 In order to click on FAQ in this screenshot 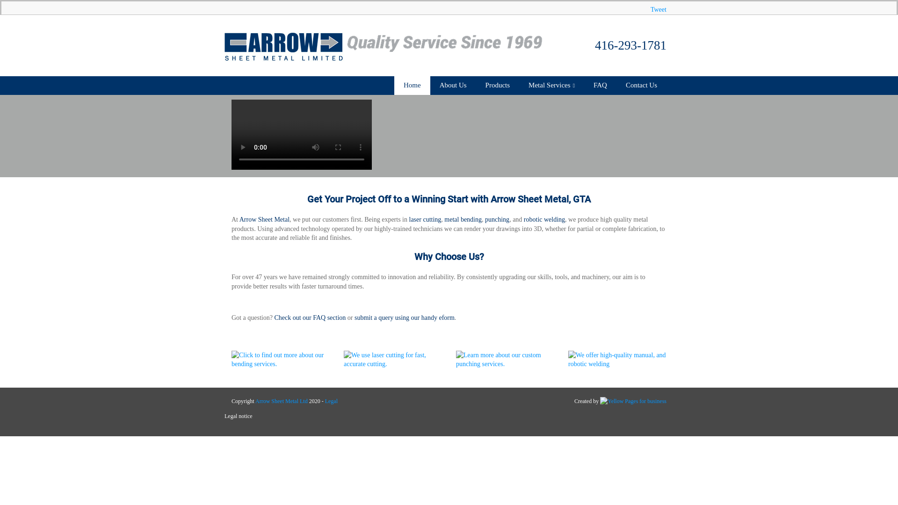, I will do `click(601, 86)`.